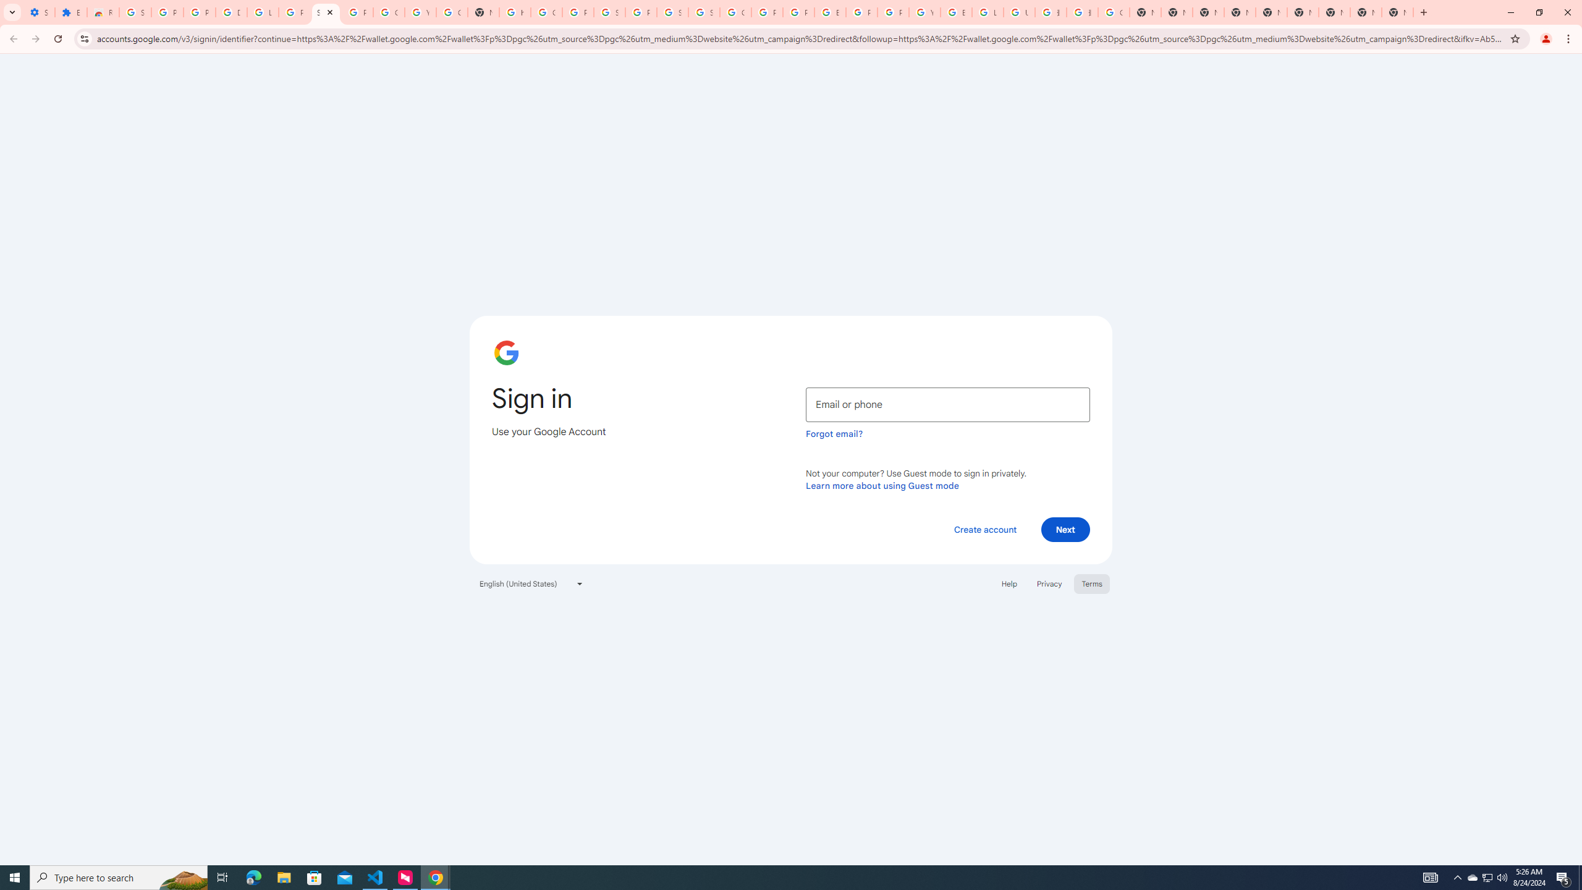 This screenshot has height=890, width=1582. Describe the element at coordinates (1334, 12) in the screenshot. I see `New Tab` at that location.